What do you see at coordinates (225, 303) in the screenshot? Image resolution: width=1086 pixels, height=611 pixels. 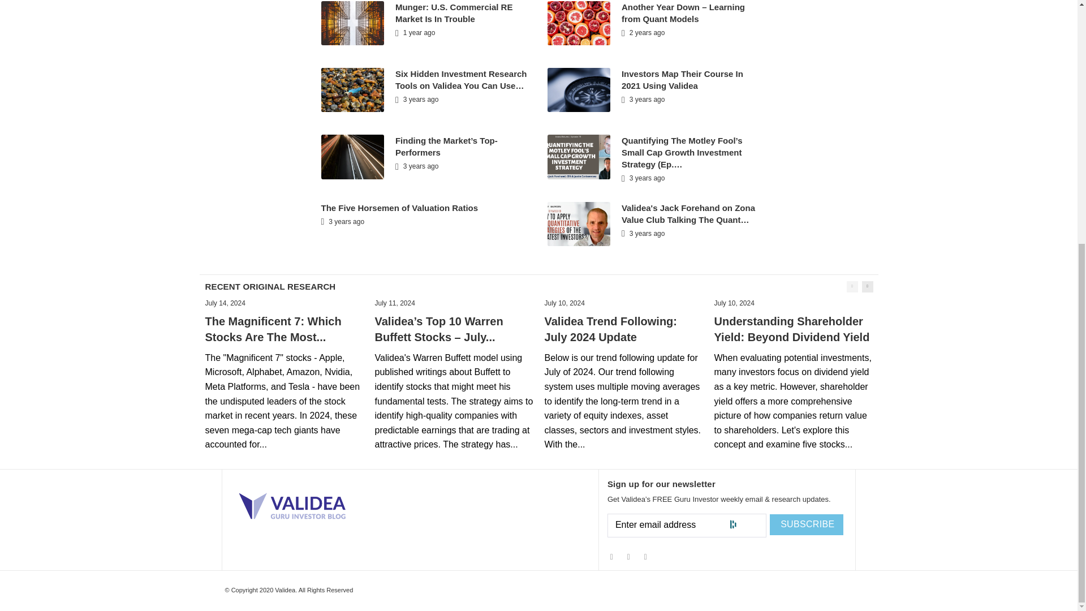 I see `2024-07-14T18:24:16-04:00` at bounding box center [225, 303].